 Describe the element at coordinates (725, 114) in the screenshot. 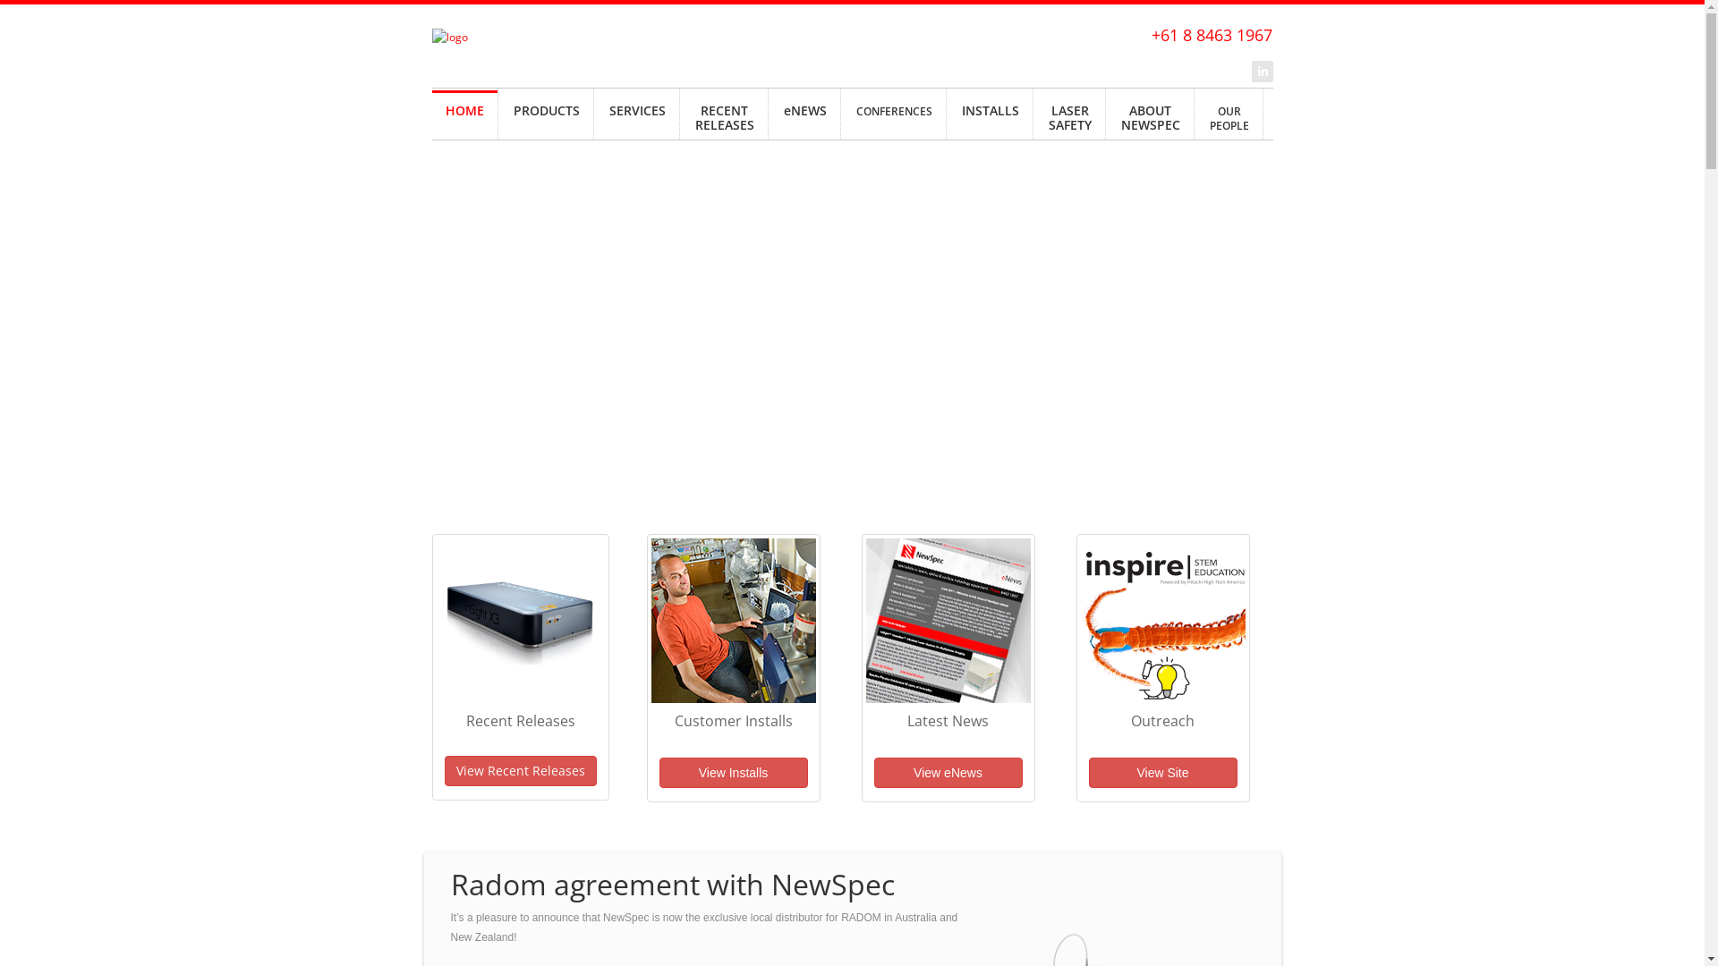

I see `RECENT
RELEASES` at that location.